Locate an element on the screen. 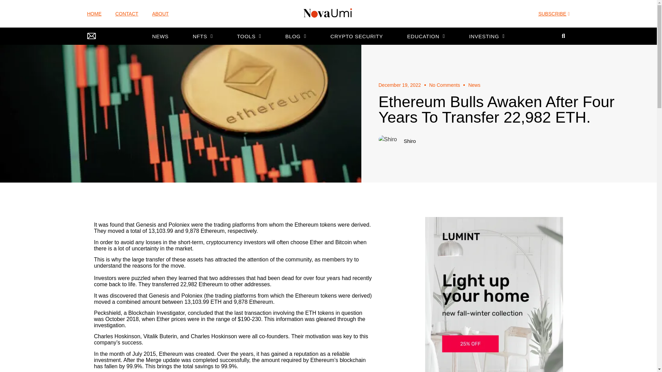 The height and width of the screenshot is (372, 662). NEWS is located at coordinates (160, 37).